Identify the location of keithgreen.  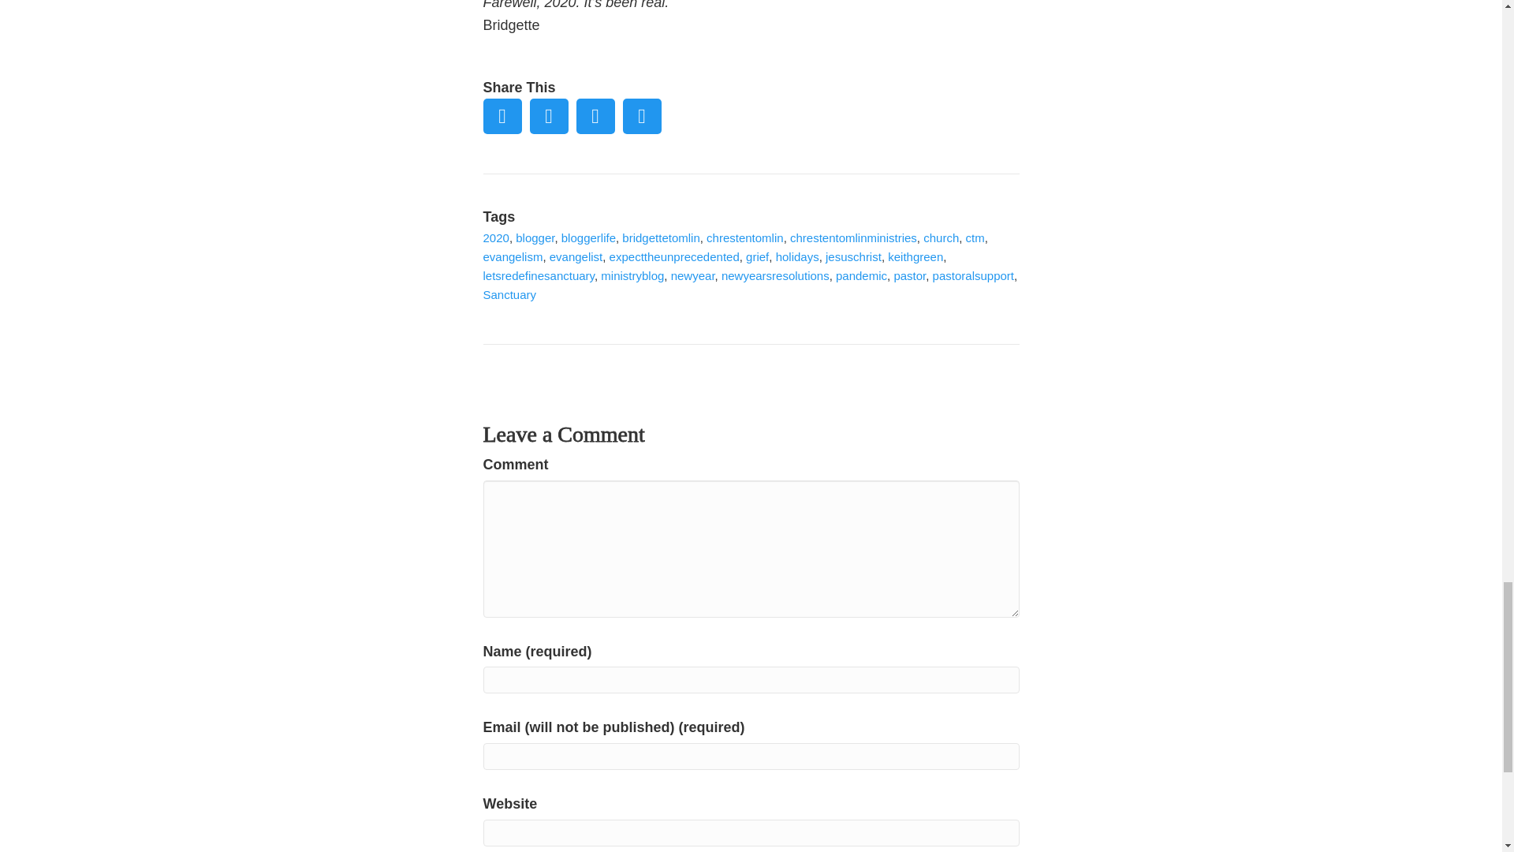
(915, 256).